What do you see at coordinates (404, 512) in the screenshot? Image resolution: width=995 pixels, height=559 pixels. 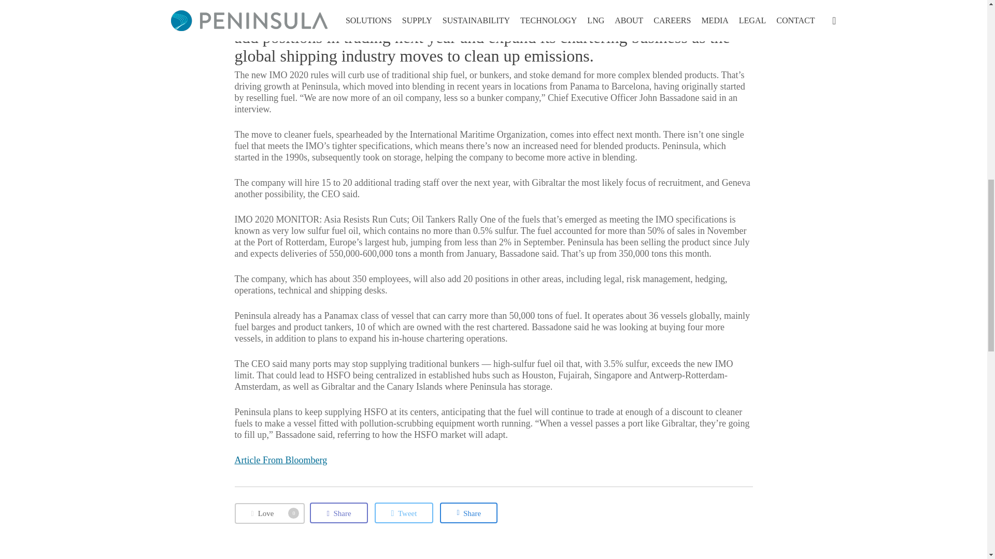 I see `Tweet this` at bounding box center [404, 512].